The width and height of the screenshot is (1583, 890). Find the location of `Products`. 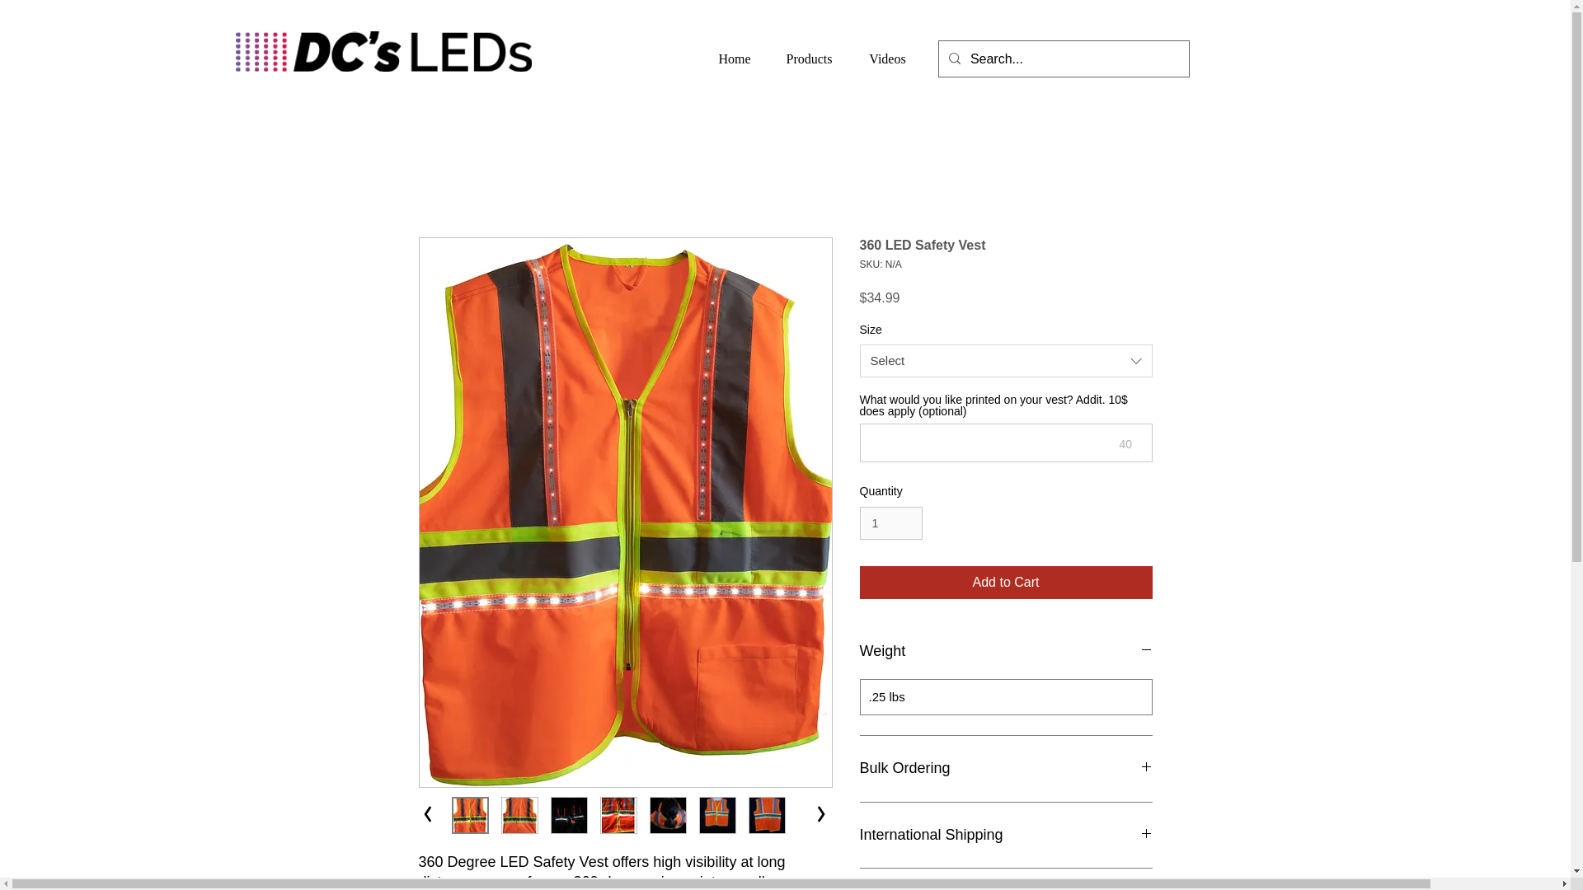

Products is located at coordinates (810, 59).